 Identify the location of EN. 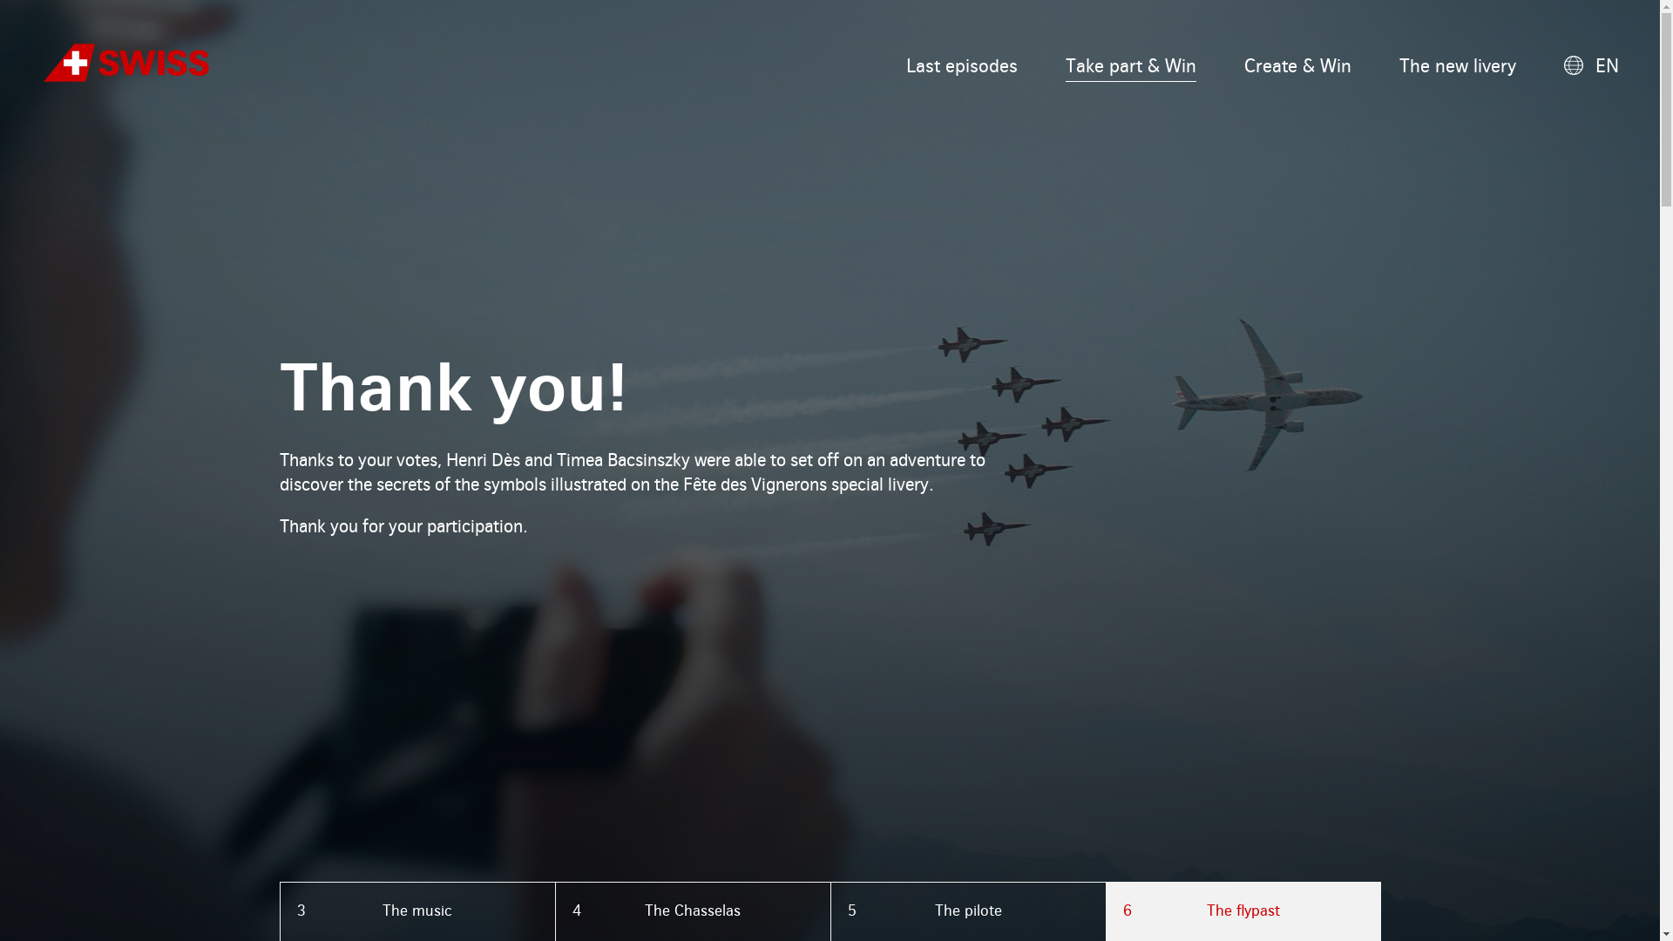
(1589, 68).